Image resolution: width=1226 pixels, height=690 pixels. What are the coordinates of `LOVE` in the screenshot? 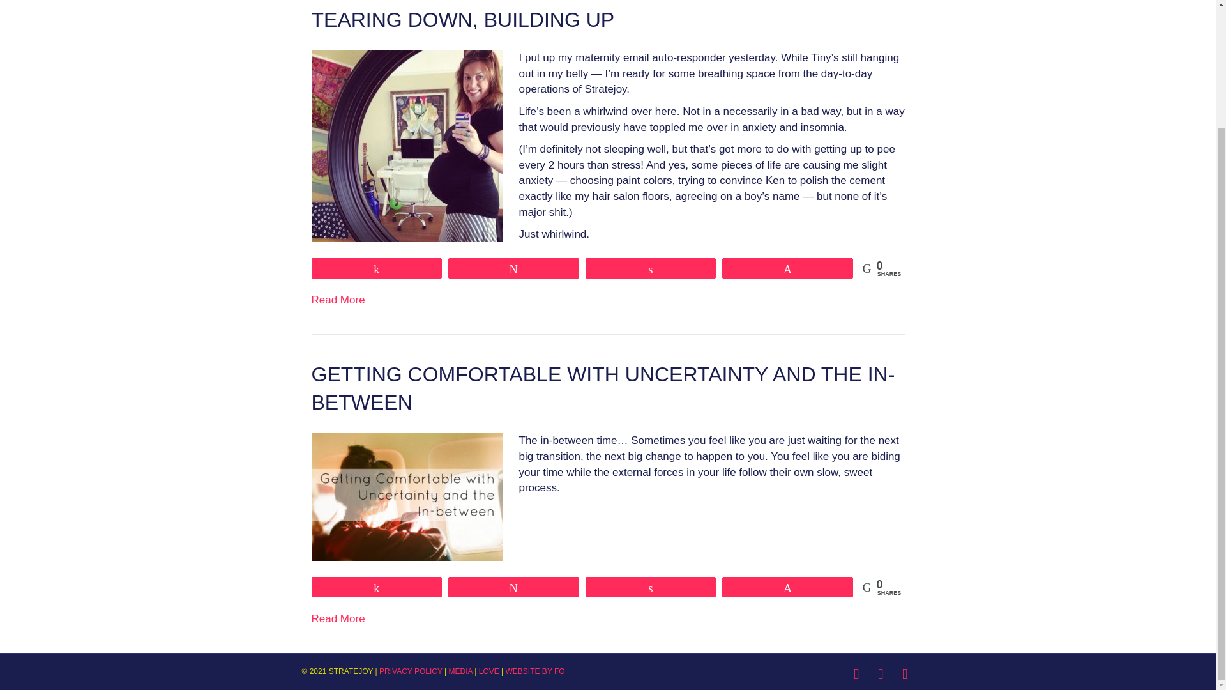 It's located at (489, 671).